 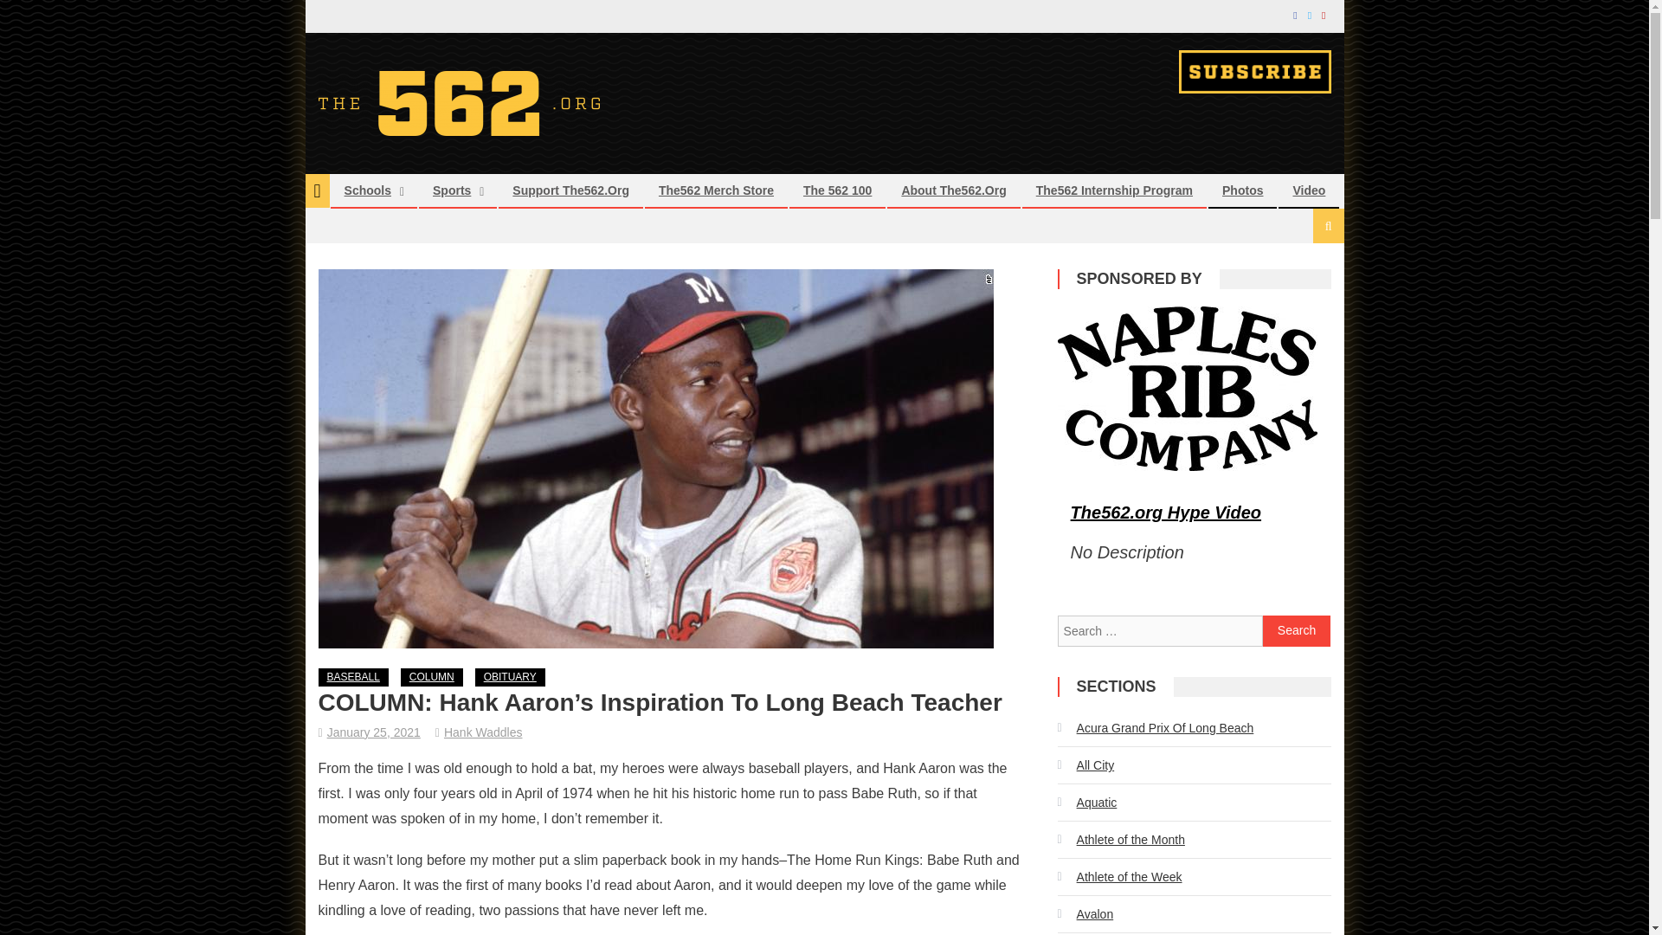 What do you see at coordinates (837, 190) in the screenshot?
I see `The 562 100` at bounding box center [837, 190].